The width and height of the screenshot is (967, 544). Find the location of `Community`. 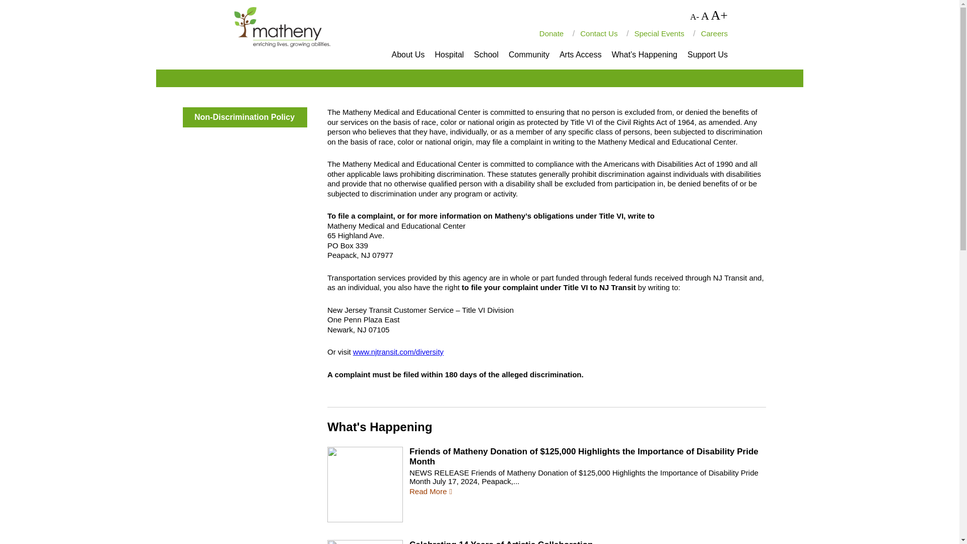

Community is located at coordinates (529, 54).